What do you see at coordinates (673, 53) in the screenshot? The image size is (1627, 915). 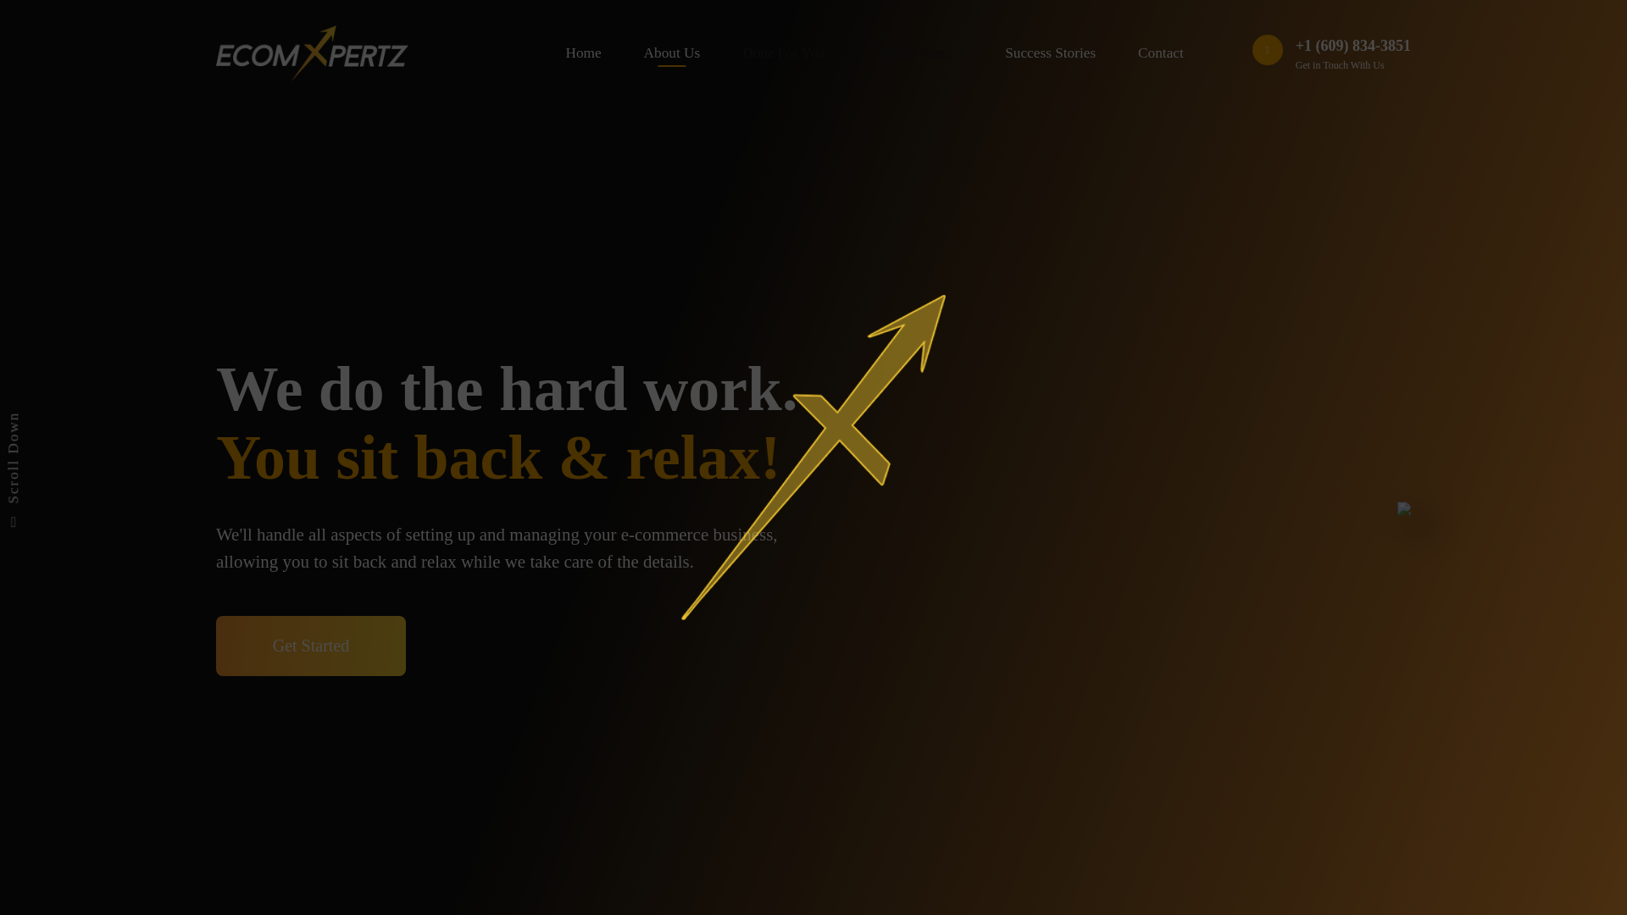 I see `About Us` at bounding box center [673, 53].